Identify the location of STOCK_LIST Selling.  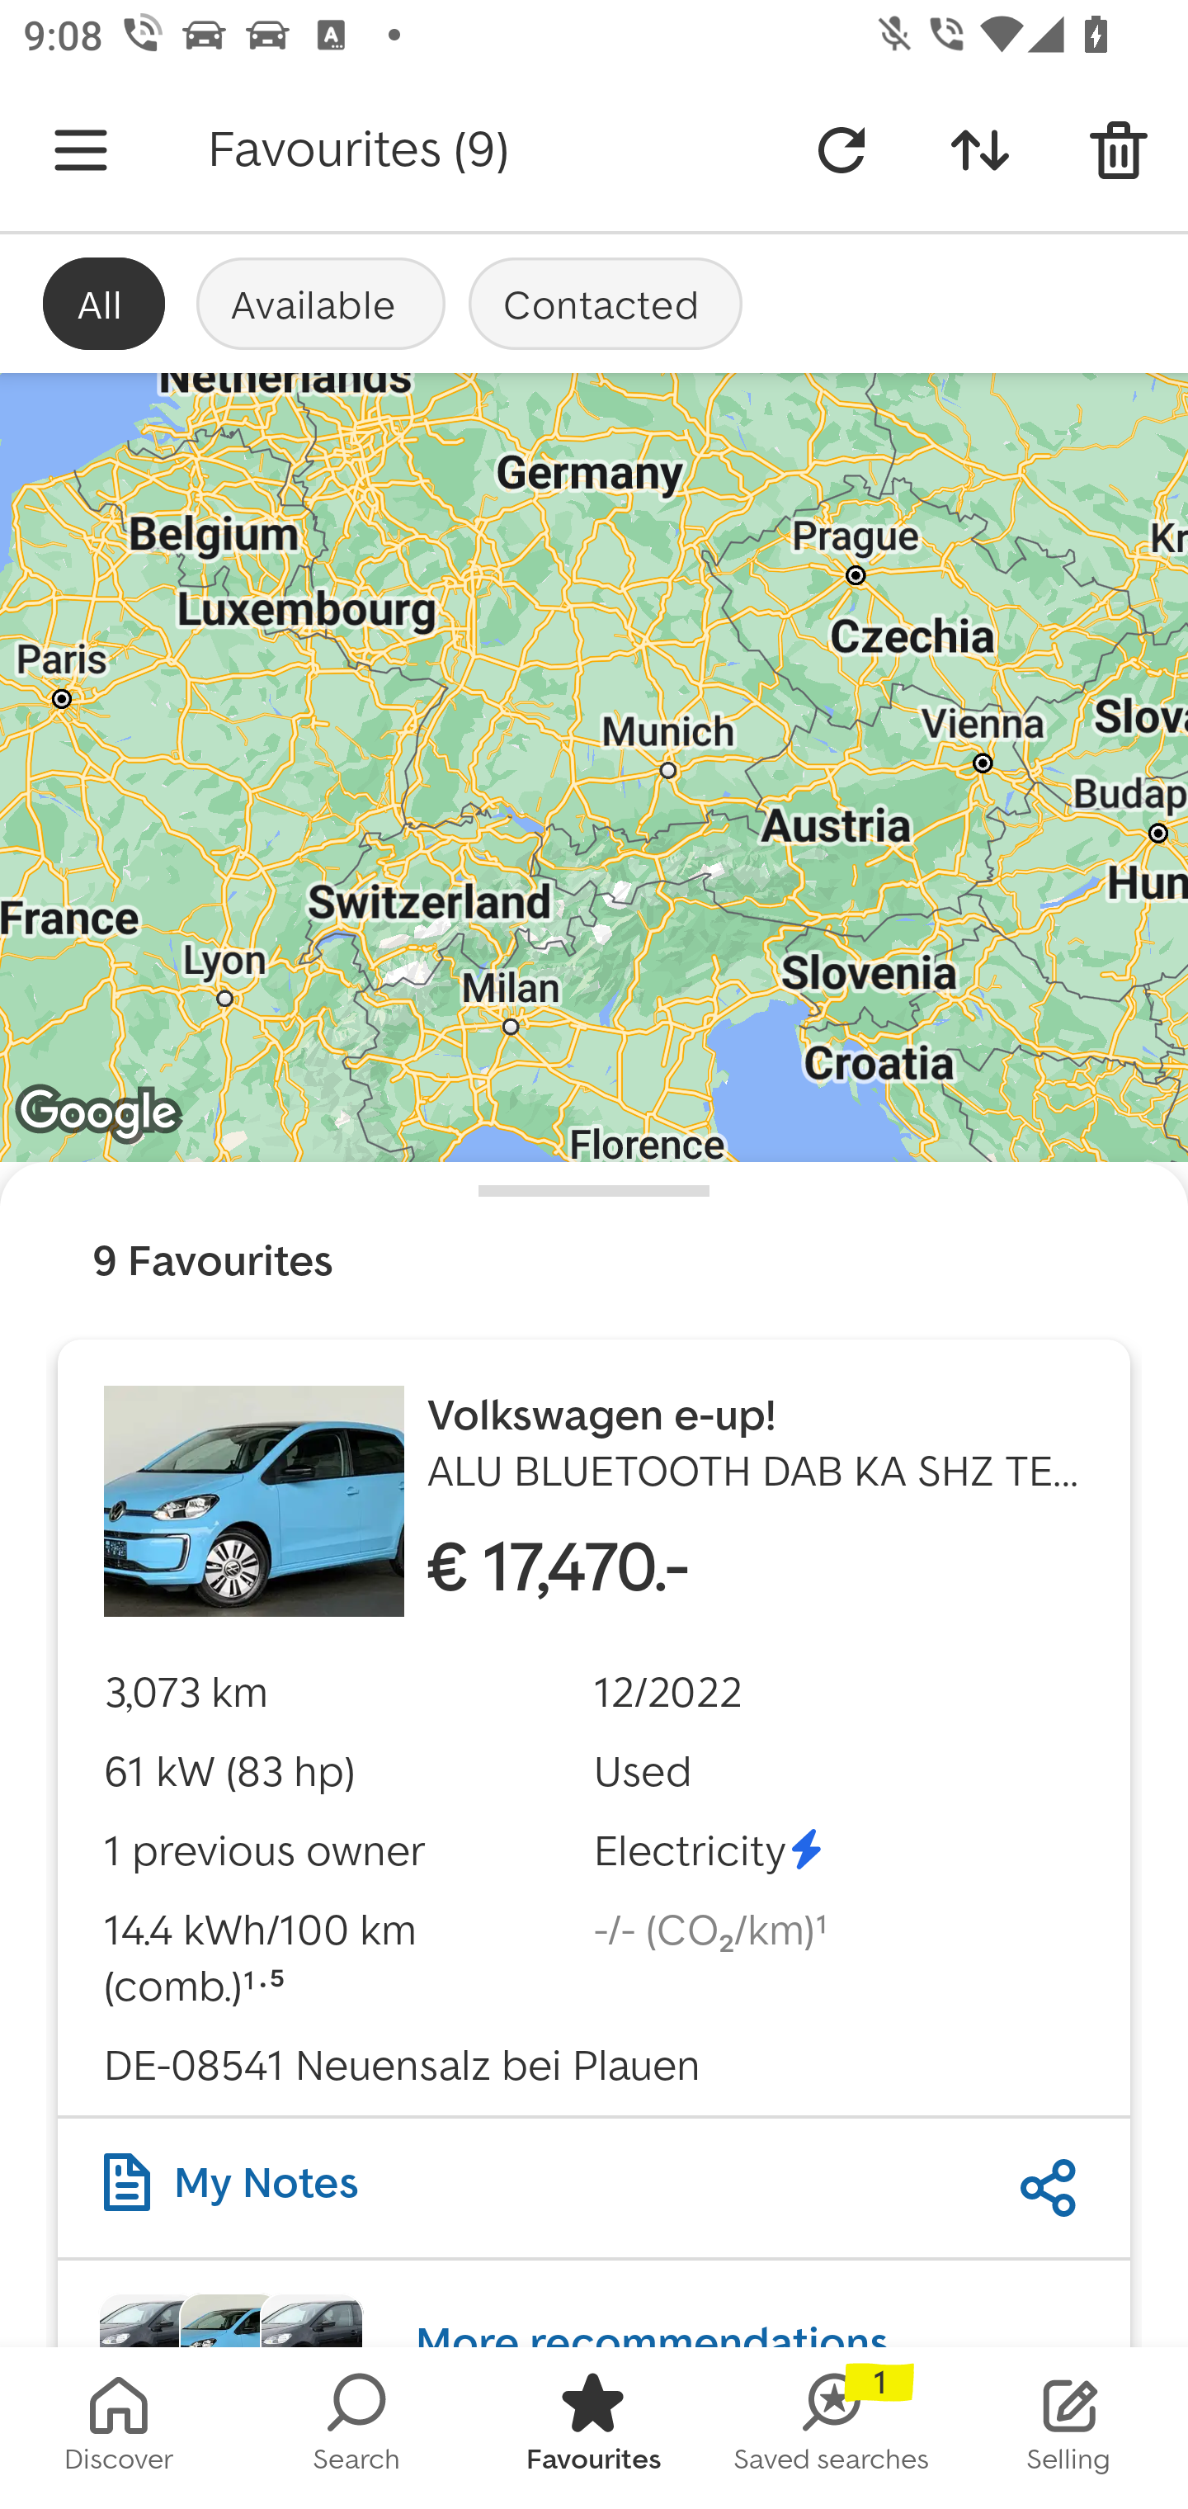
(1069, 2428).